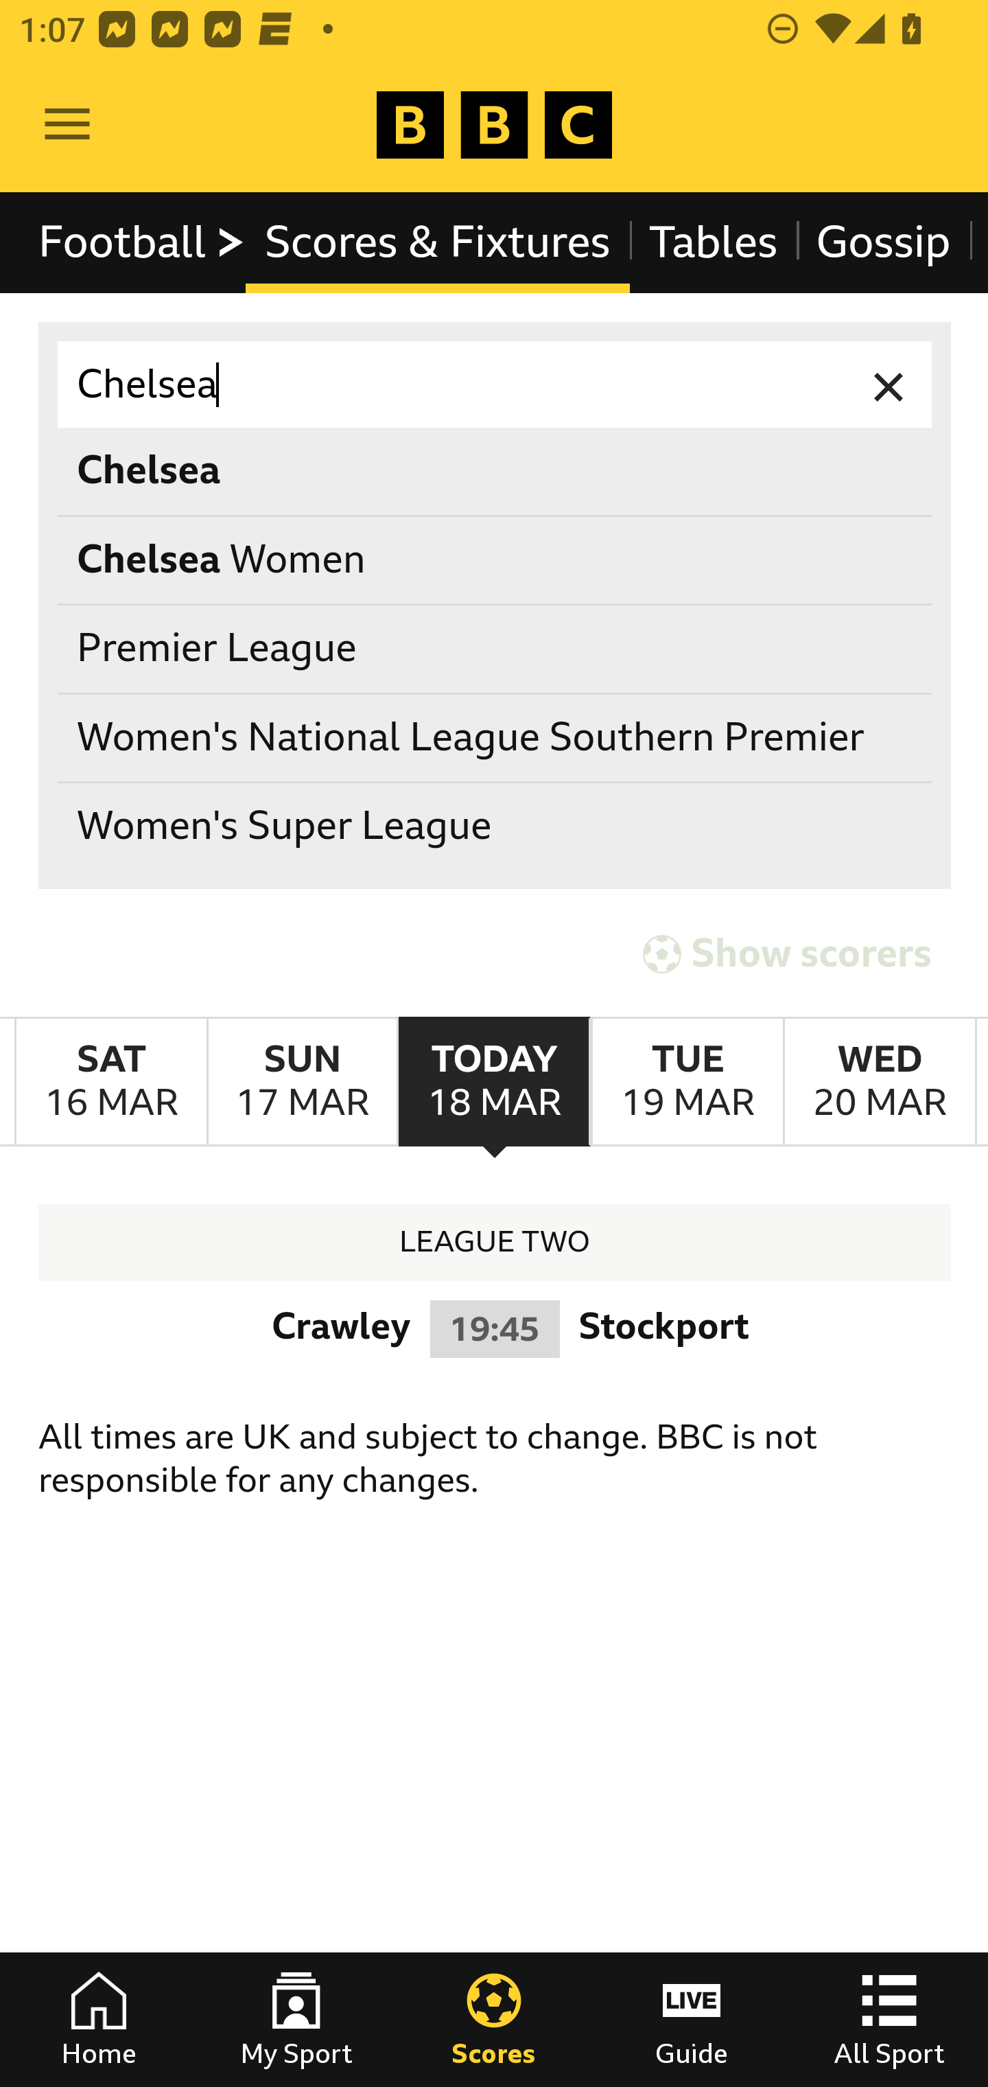  I want to click on Show scorers, so click(787, 954).